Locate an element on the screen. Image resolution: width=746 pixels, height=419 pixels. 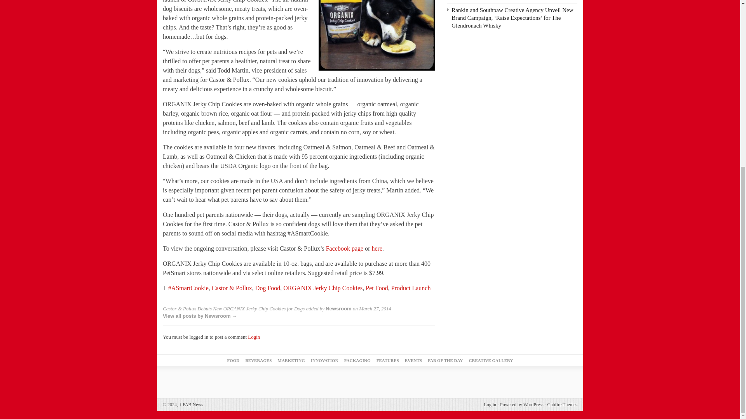
WordPress Newspaper Themes is located at coordinates (563, 404).